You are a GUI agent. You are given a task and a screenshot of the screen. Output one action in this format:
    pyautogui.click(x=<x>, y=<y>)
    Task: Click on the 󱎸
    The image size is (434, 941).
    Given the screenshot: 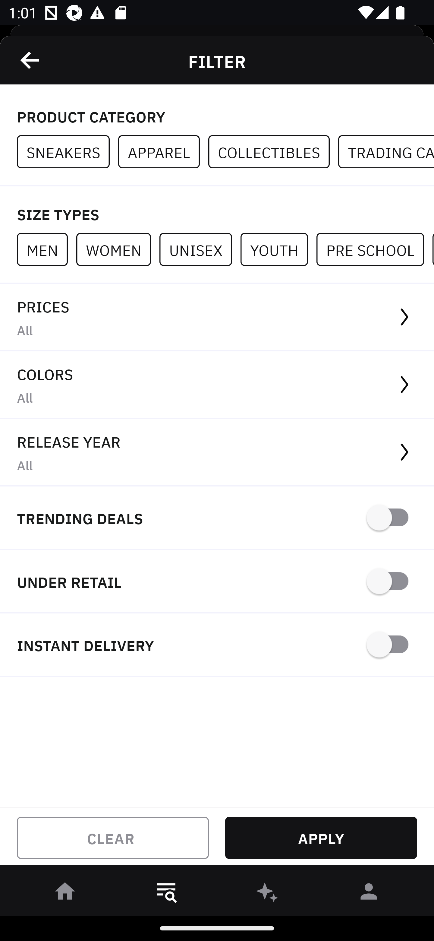 What is the action you would take?
    pyautogui.click(x=166, y=893)
    